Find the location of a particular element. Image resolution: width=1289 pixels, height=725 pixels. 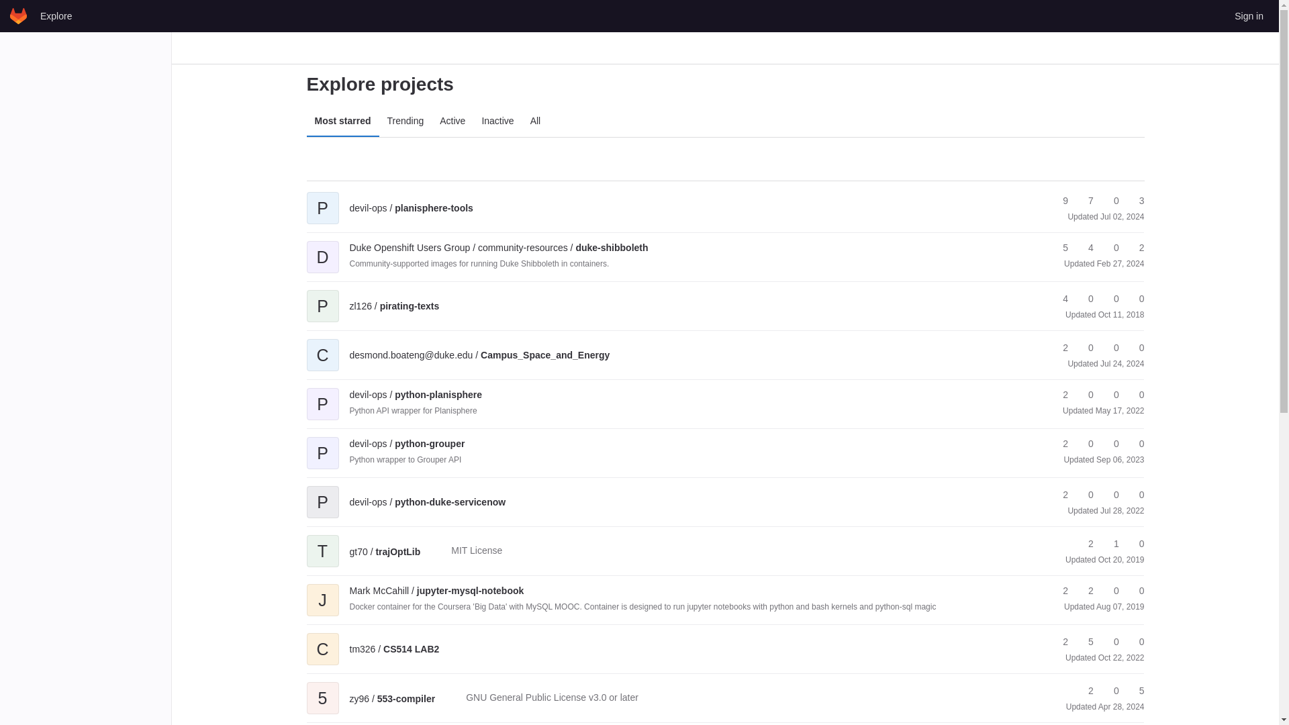

planisphere-tools is located at coordinates (411, 208).